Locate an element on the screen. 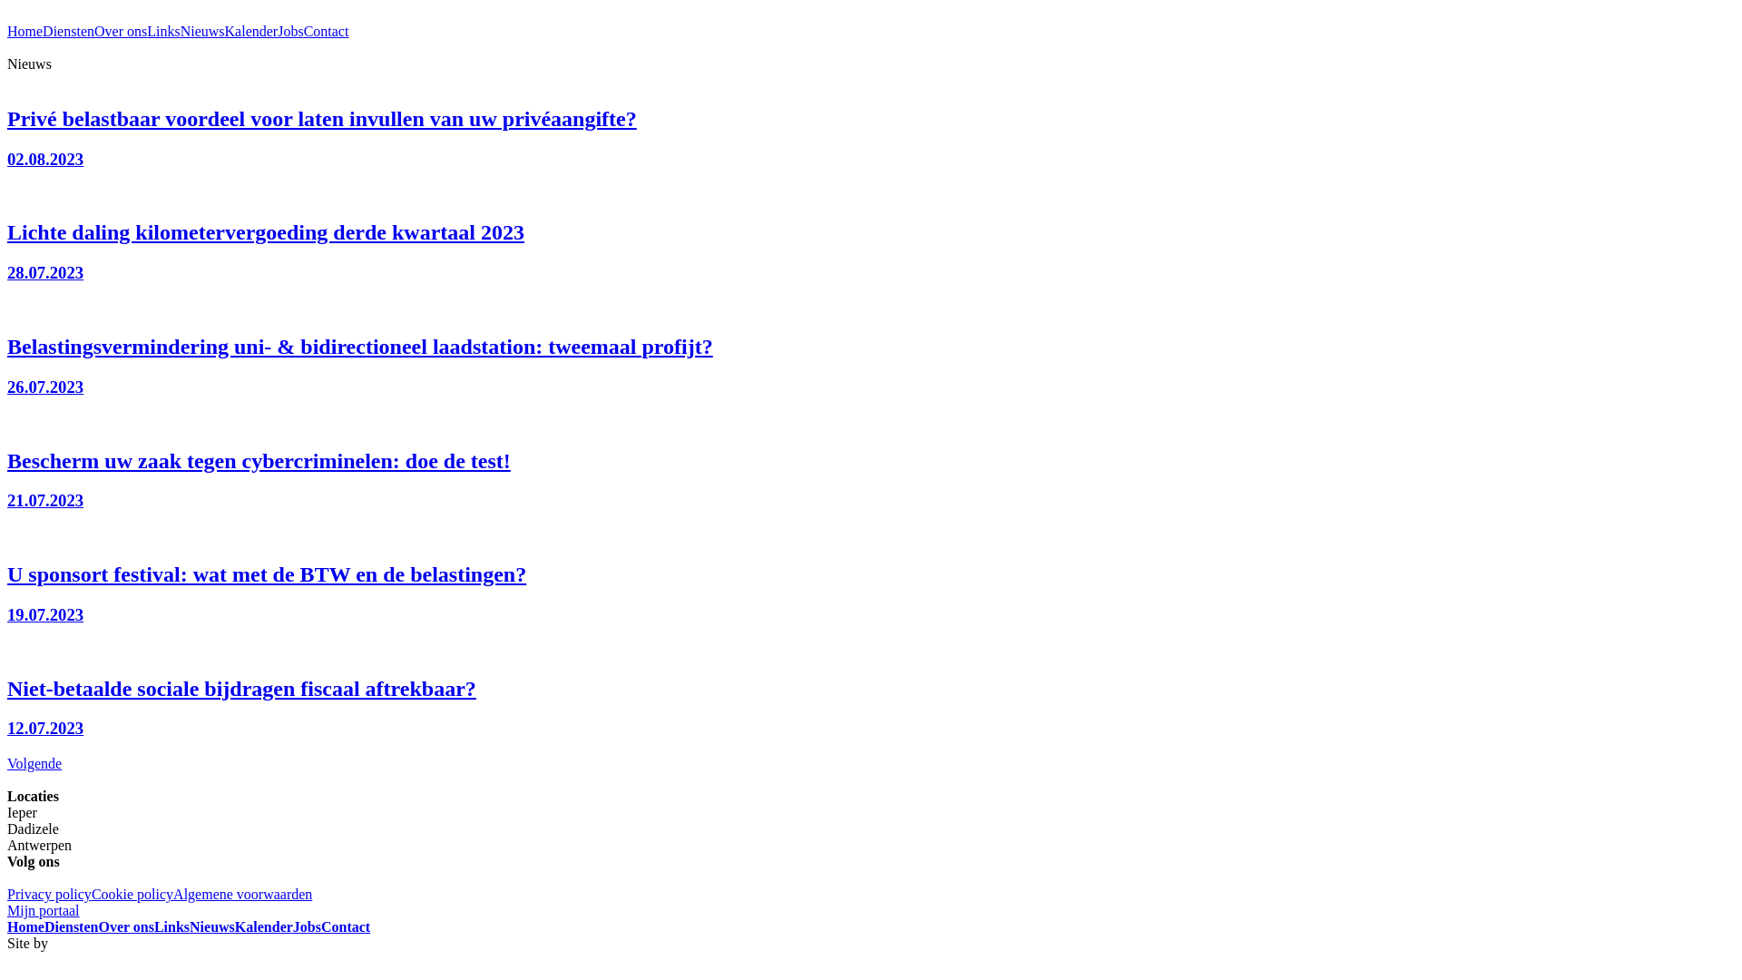  Home is located at coordinates (25, 31).